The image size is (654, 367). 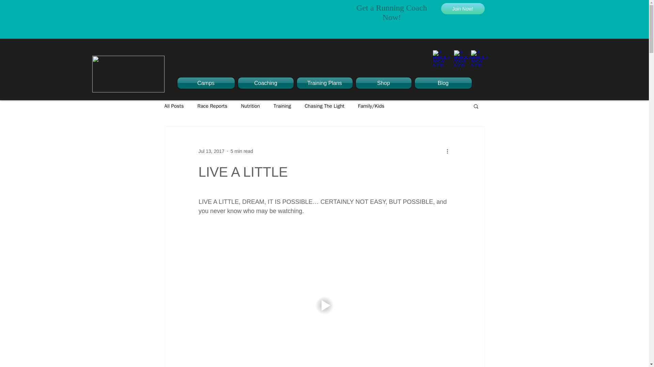 What do you see at coordinates (384, 83) in the screenshot?
I see `Shop` at bounding box center [384, 83].